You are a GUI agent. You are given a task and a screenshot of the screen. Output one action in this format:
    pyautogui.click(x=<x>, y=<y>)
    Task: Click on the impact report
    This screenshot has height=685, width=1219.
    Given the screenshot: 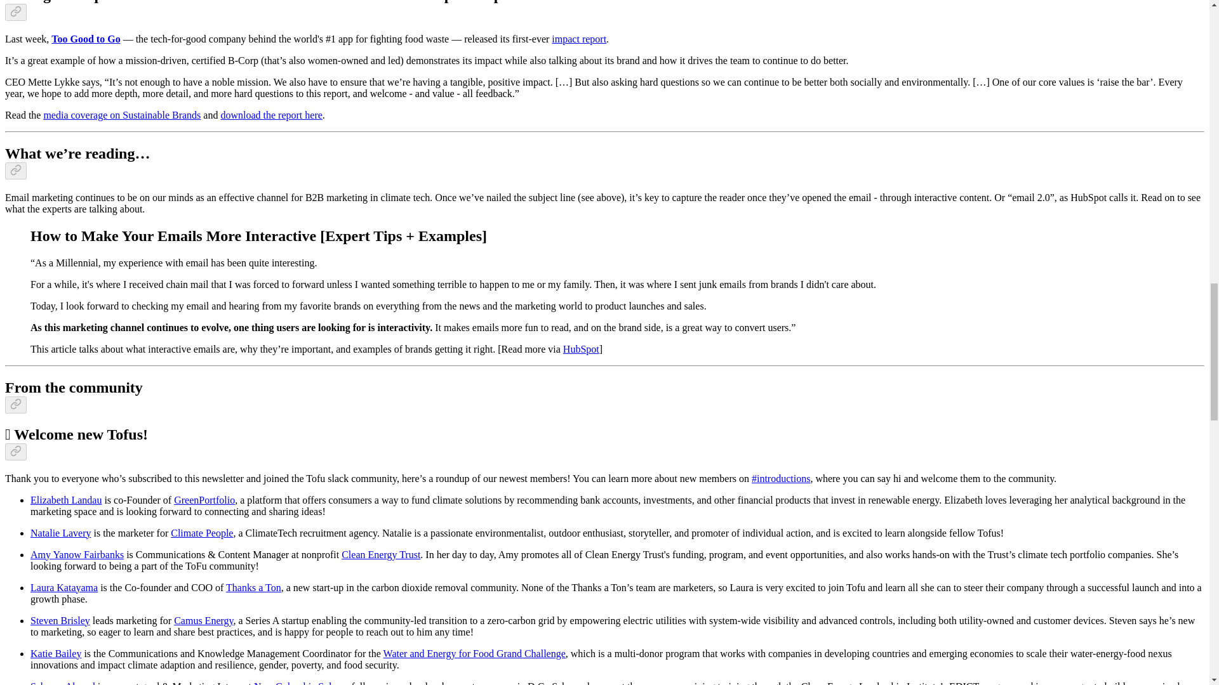 What is the action you would take?
    pyautogui.click(x=579, y=39)
    